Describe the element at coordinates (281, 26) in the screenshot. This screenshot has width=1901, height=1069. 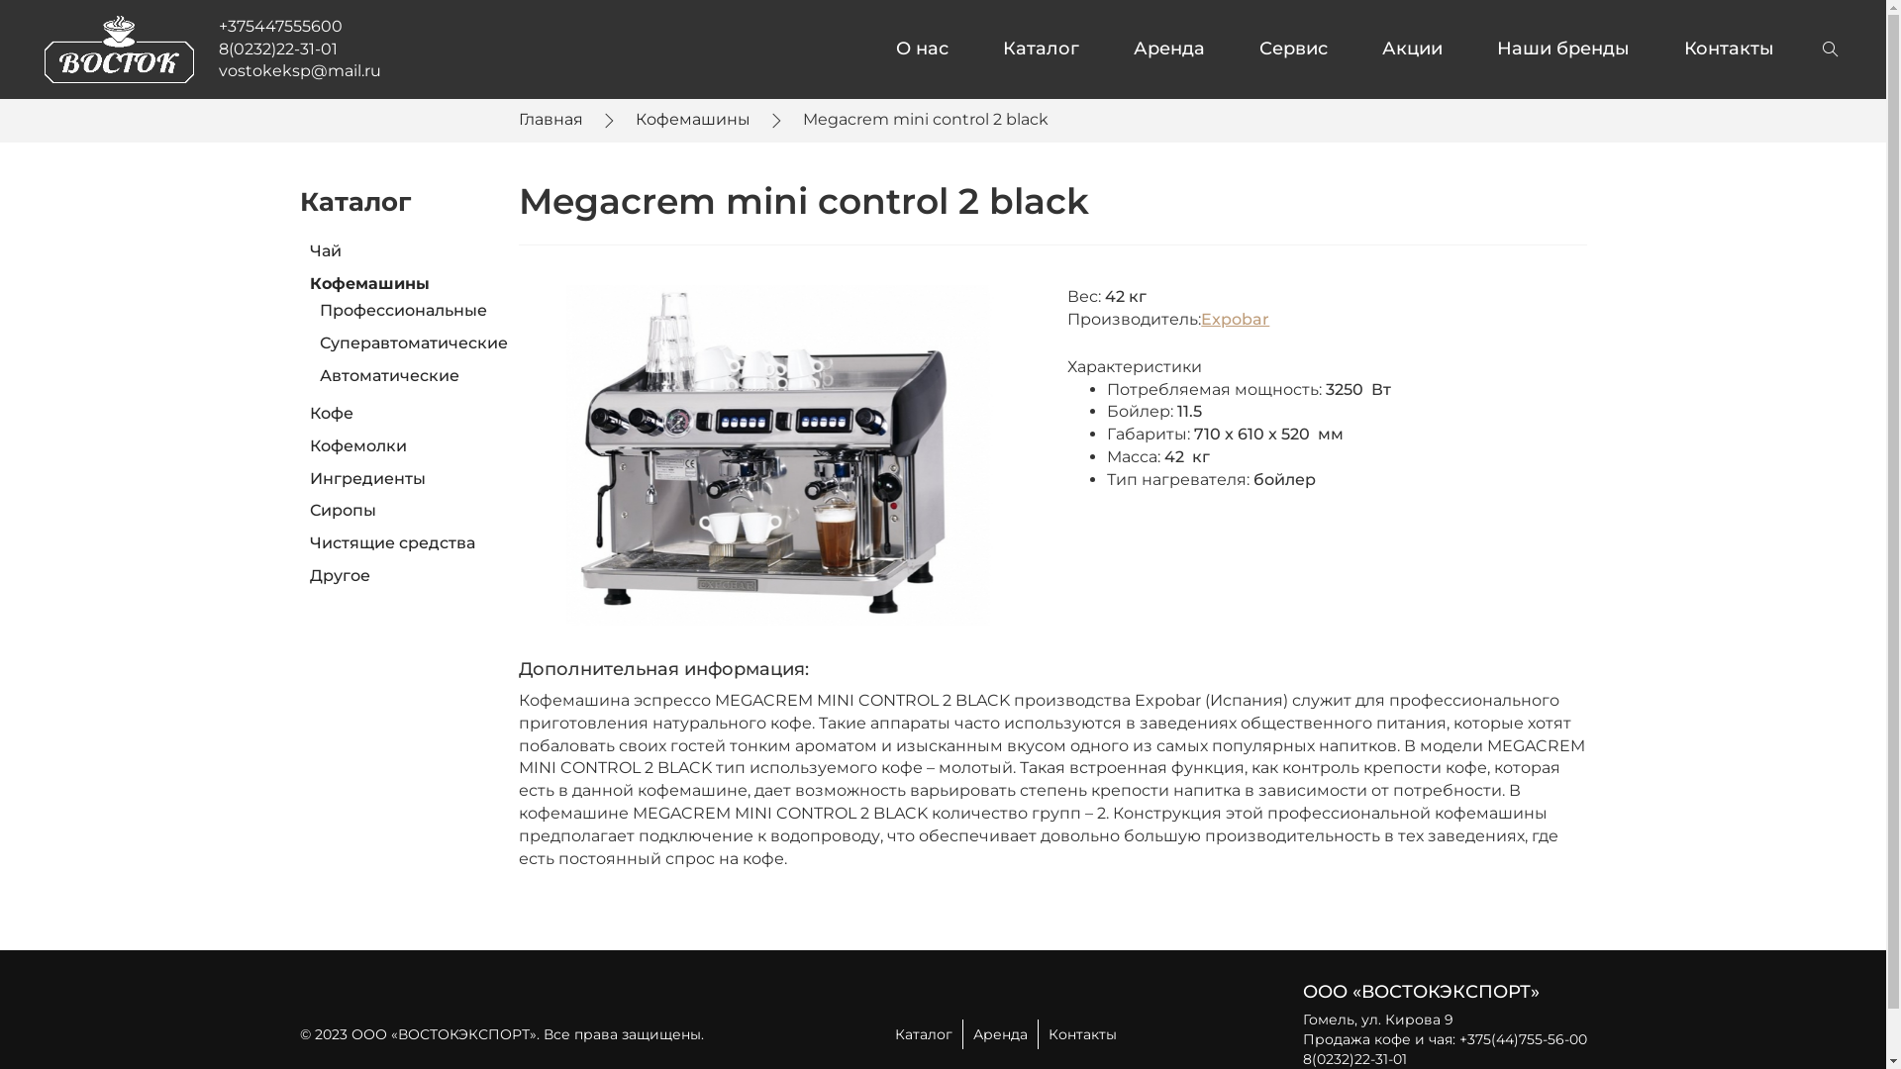
I see `+375447555600` at that location.